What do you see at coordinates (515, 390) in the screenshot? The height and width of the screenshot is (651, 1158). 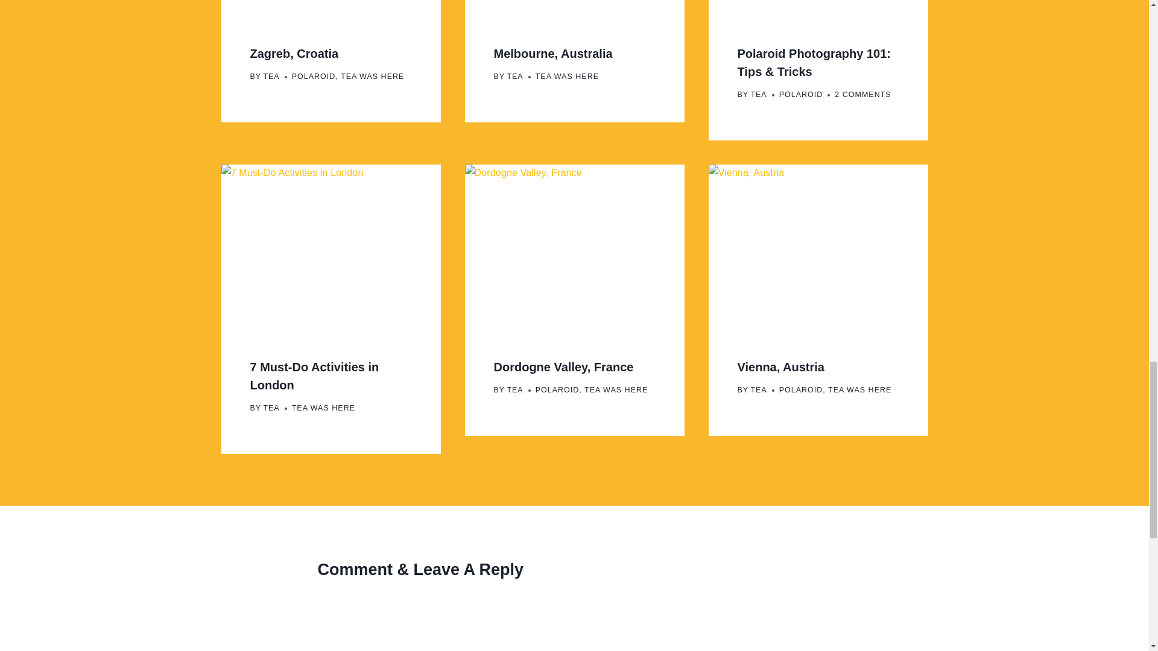 I see `TEA` at bounding box center [515, 390].